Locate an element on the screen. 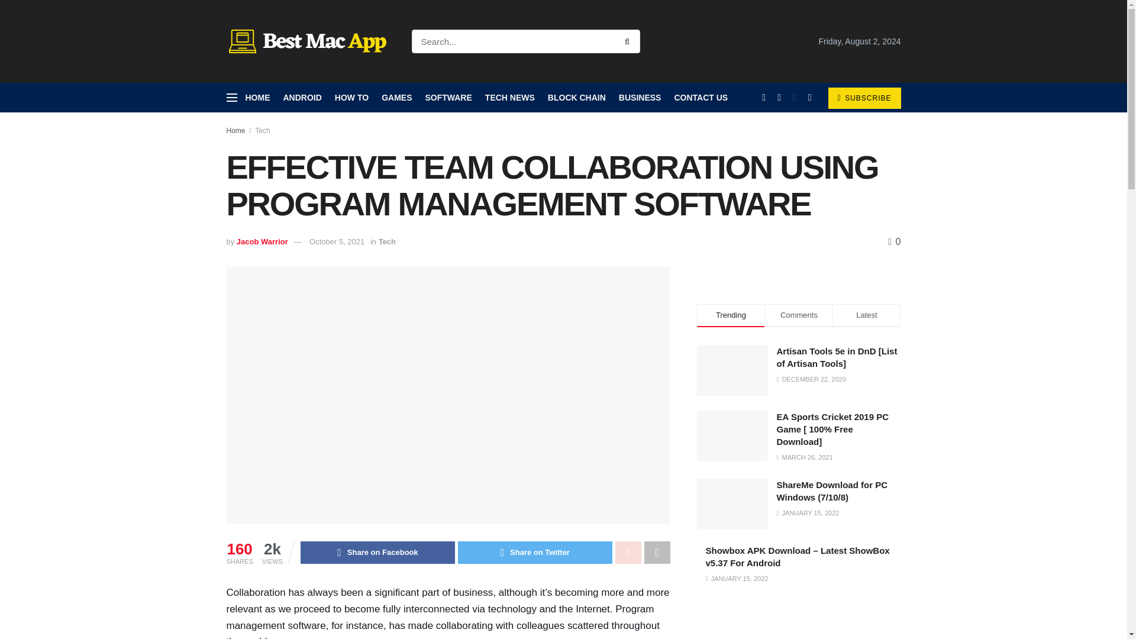  HOW TO is located at coordinates (351, 98).